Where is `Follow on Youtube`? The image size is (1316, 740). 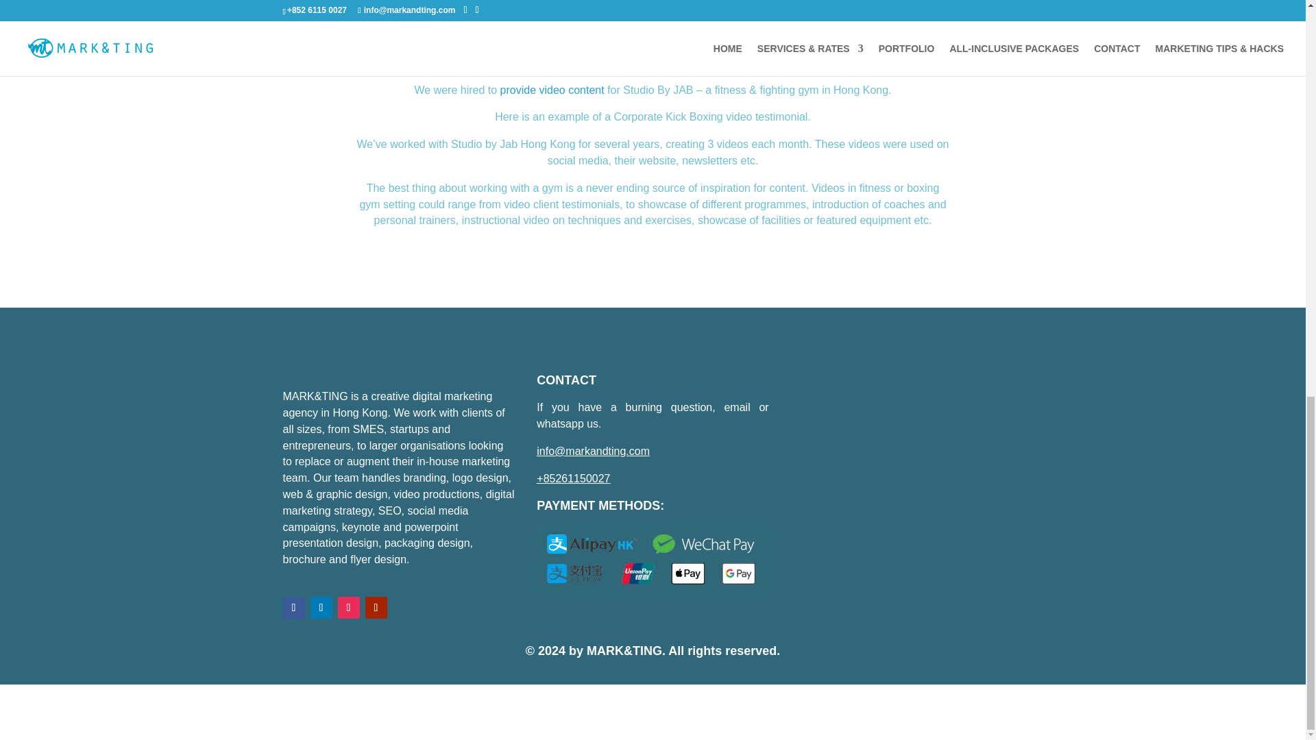
Follow on Youtube is located at coordinates (376, 607).